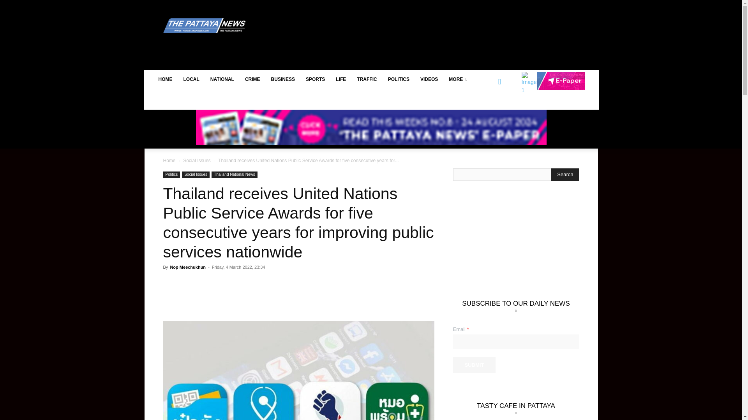  Describe the element at coordinates (206, 26) in the screenshot. I see `The Pattaya News.  Real. Unbiased. Impactful. In the moment.` at that location.